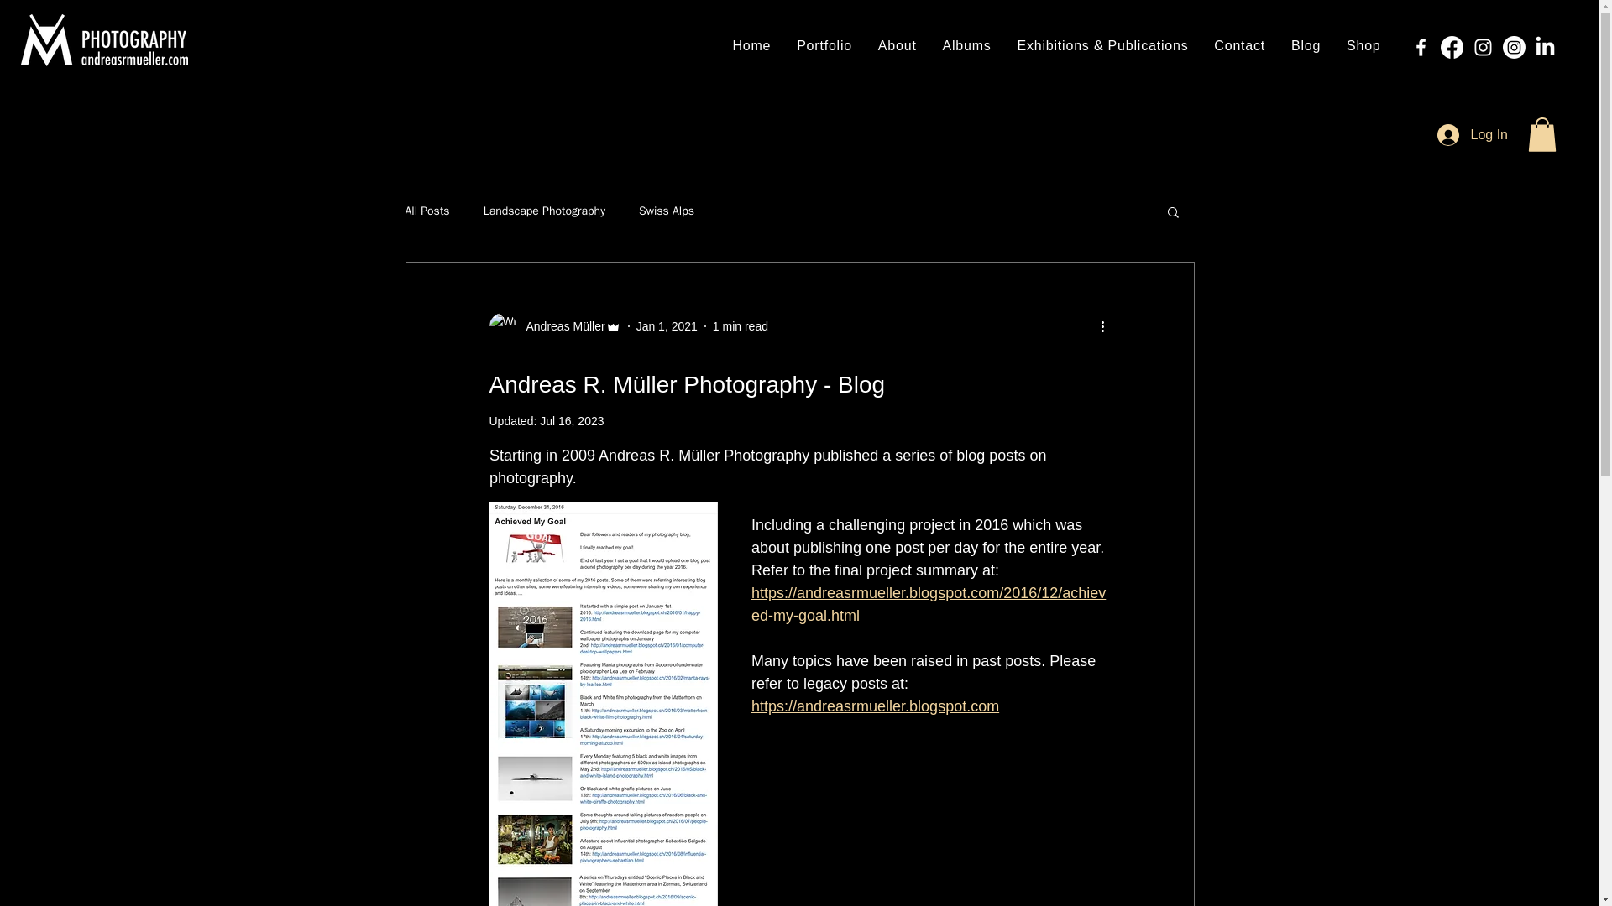 The image size is (1612, 906). What do you see at coordinates (571, 420) in the screenshot?
I see `Jul 16, 2023` at bounding box center [571, 420].